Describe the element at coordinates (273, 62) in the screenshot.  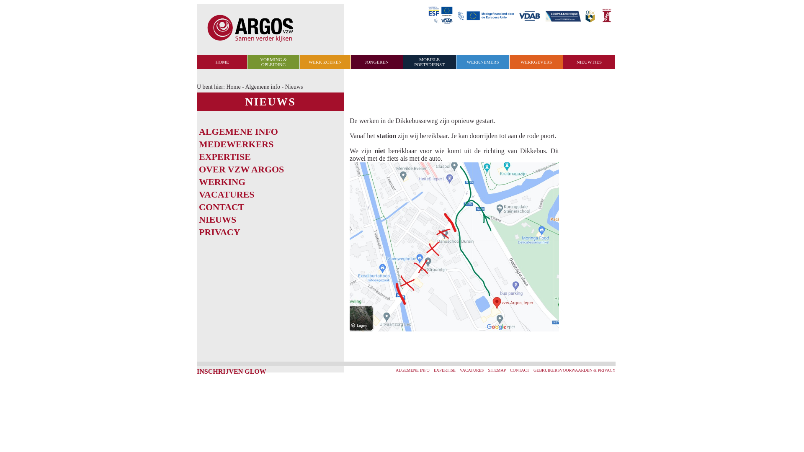
I see `VORMING &
OPLEIDING` at that location.